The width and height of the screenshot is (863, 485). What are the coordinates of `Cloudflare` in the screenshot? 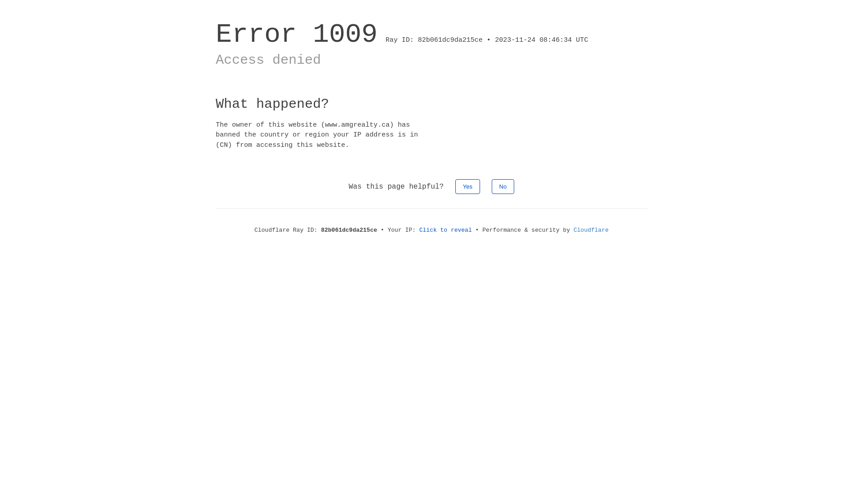 It's located at (591, 230).